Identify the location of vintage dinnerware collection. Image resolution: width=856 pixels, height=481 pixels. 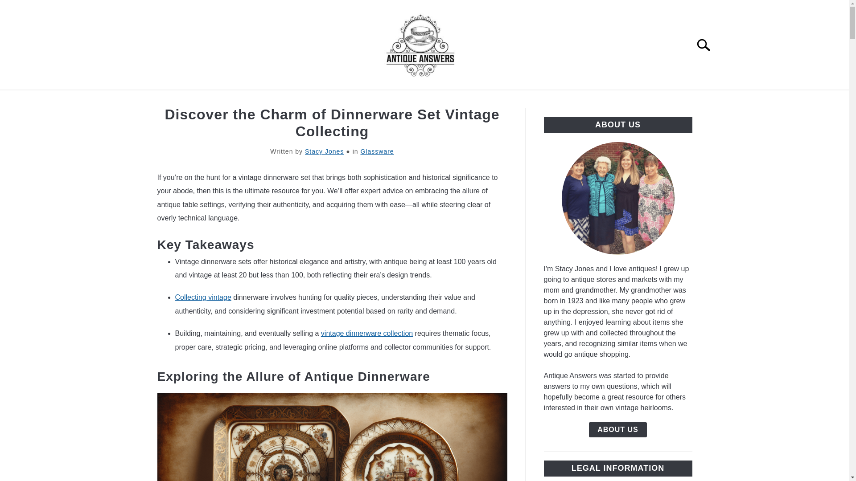
(366, 333).